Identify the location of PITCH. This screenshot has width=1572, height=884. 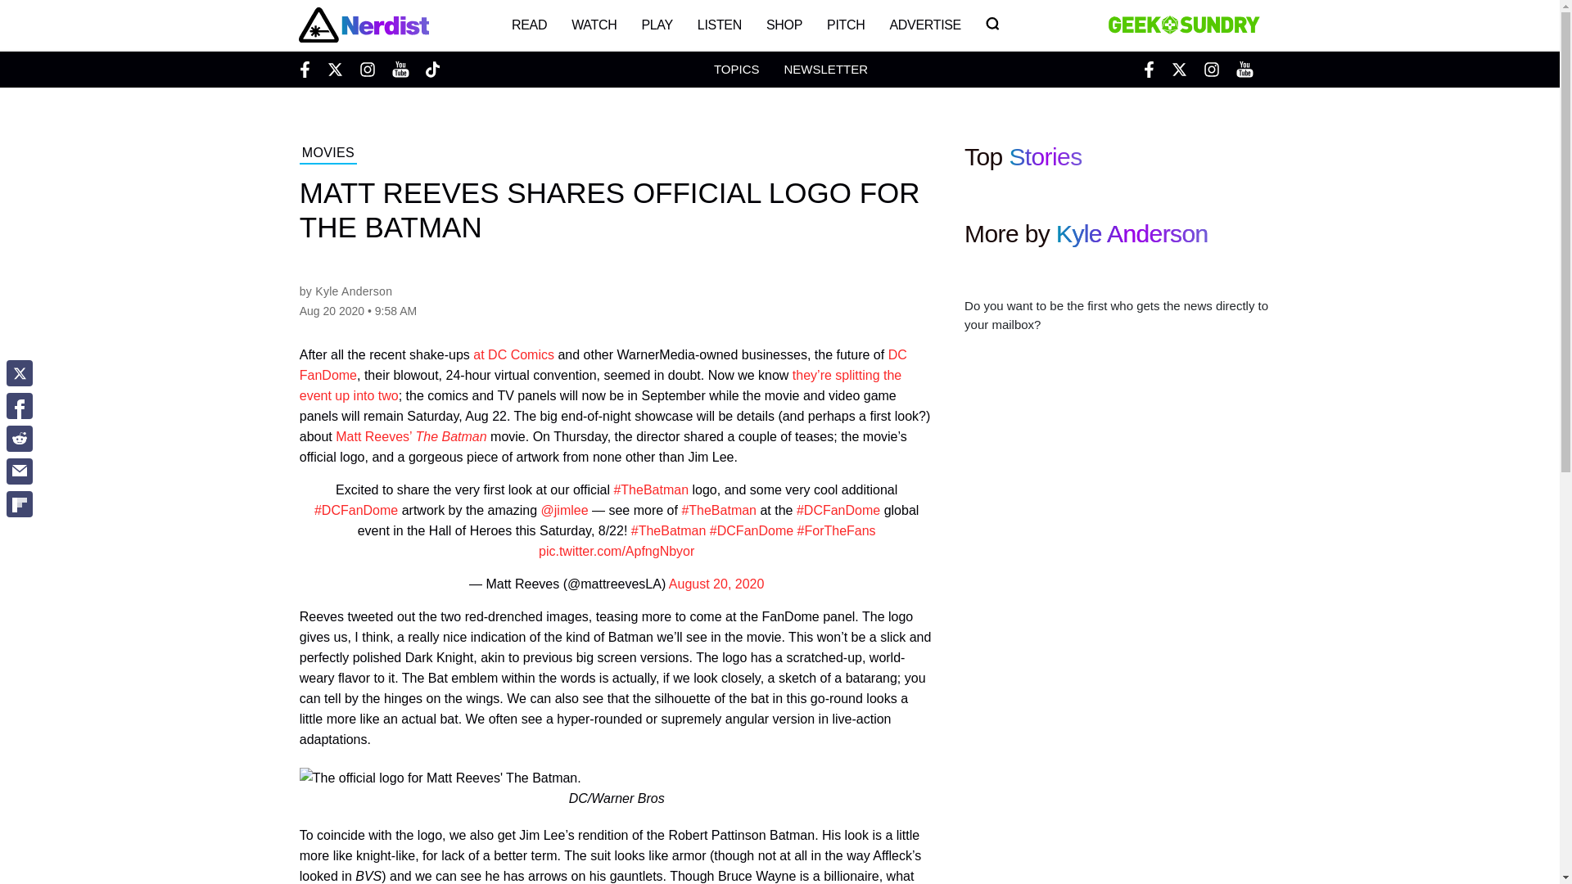
(845, 25).